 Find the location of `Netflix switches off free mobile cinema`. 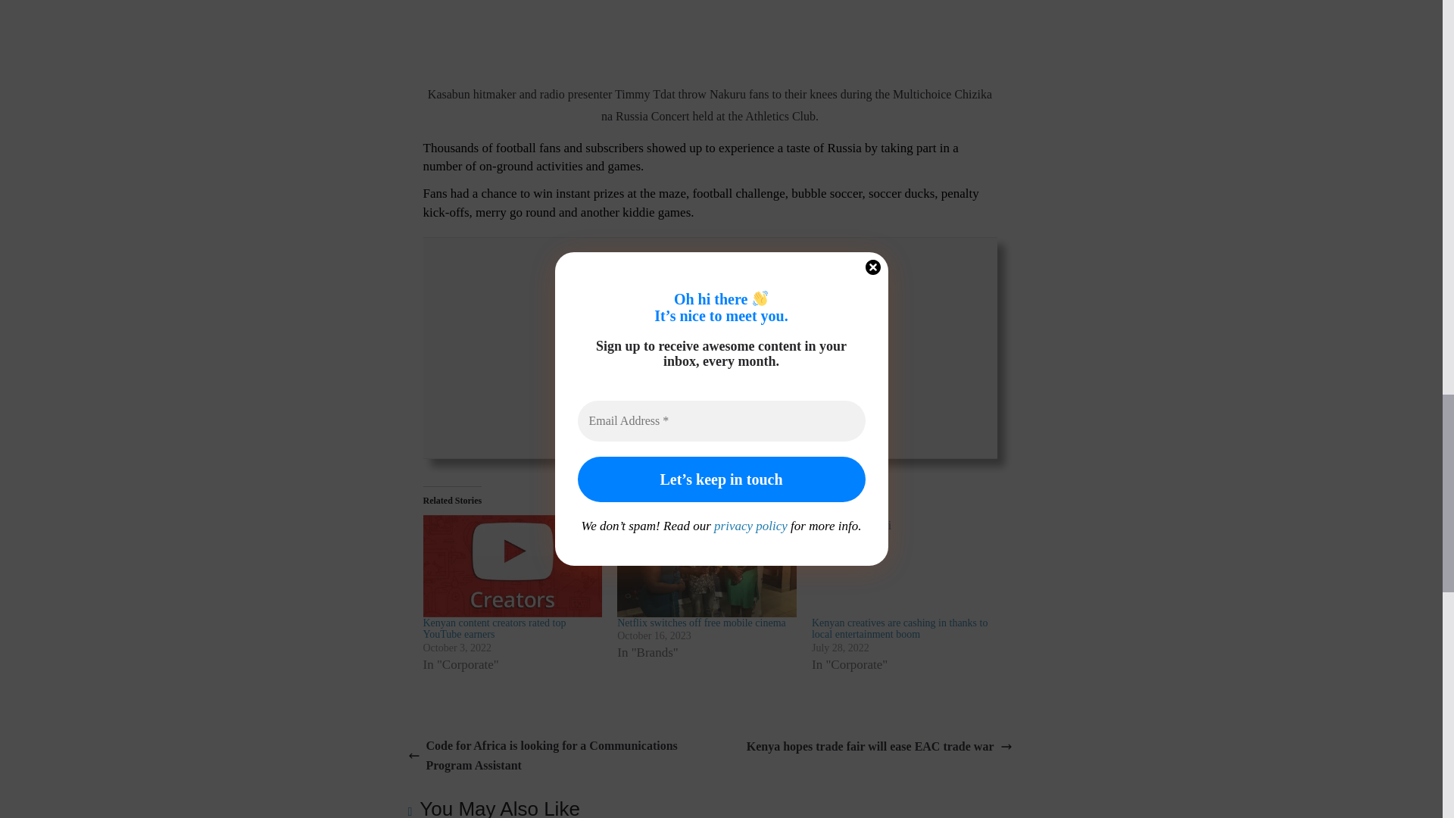

Netflix switches off free mobile cinema is located at coordinates (707, 567).